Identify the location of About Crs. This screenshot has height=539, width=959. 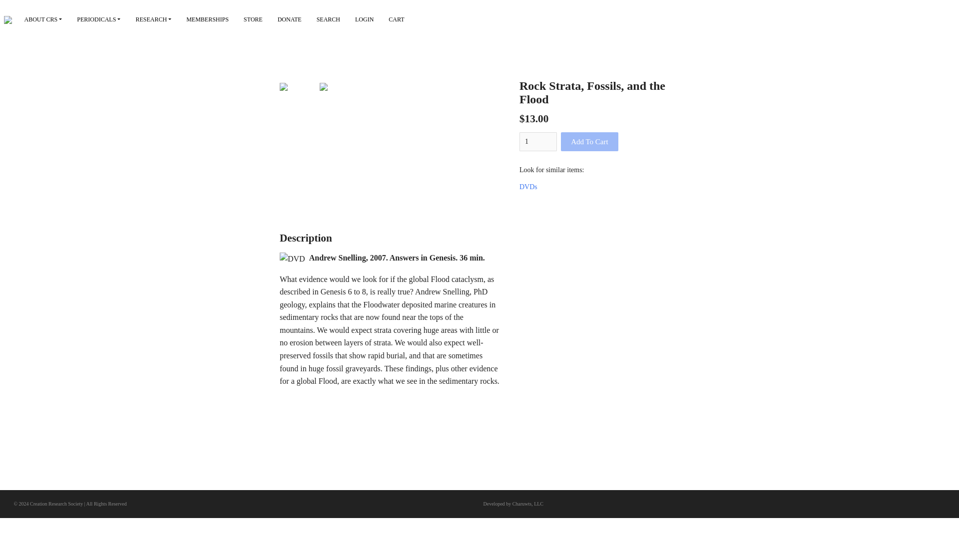
(43, 19).